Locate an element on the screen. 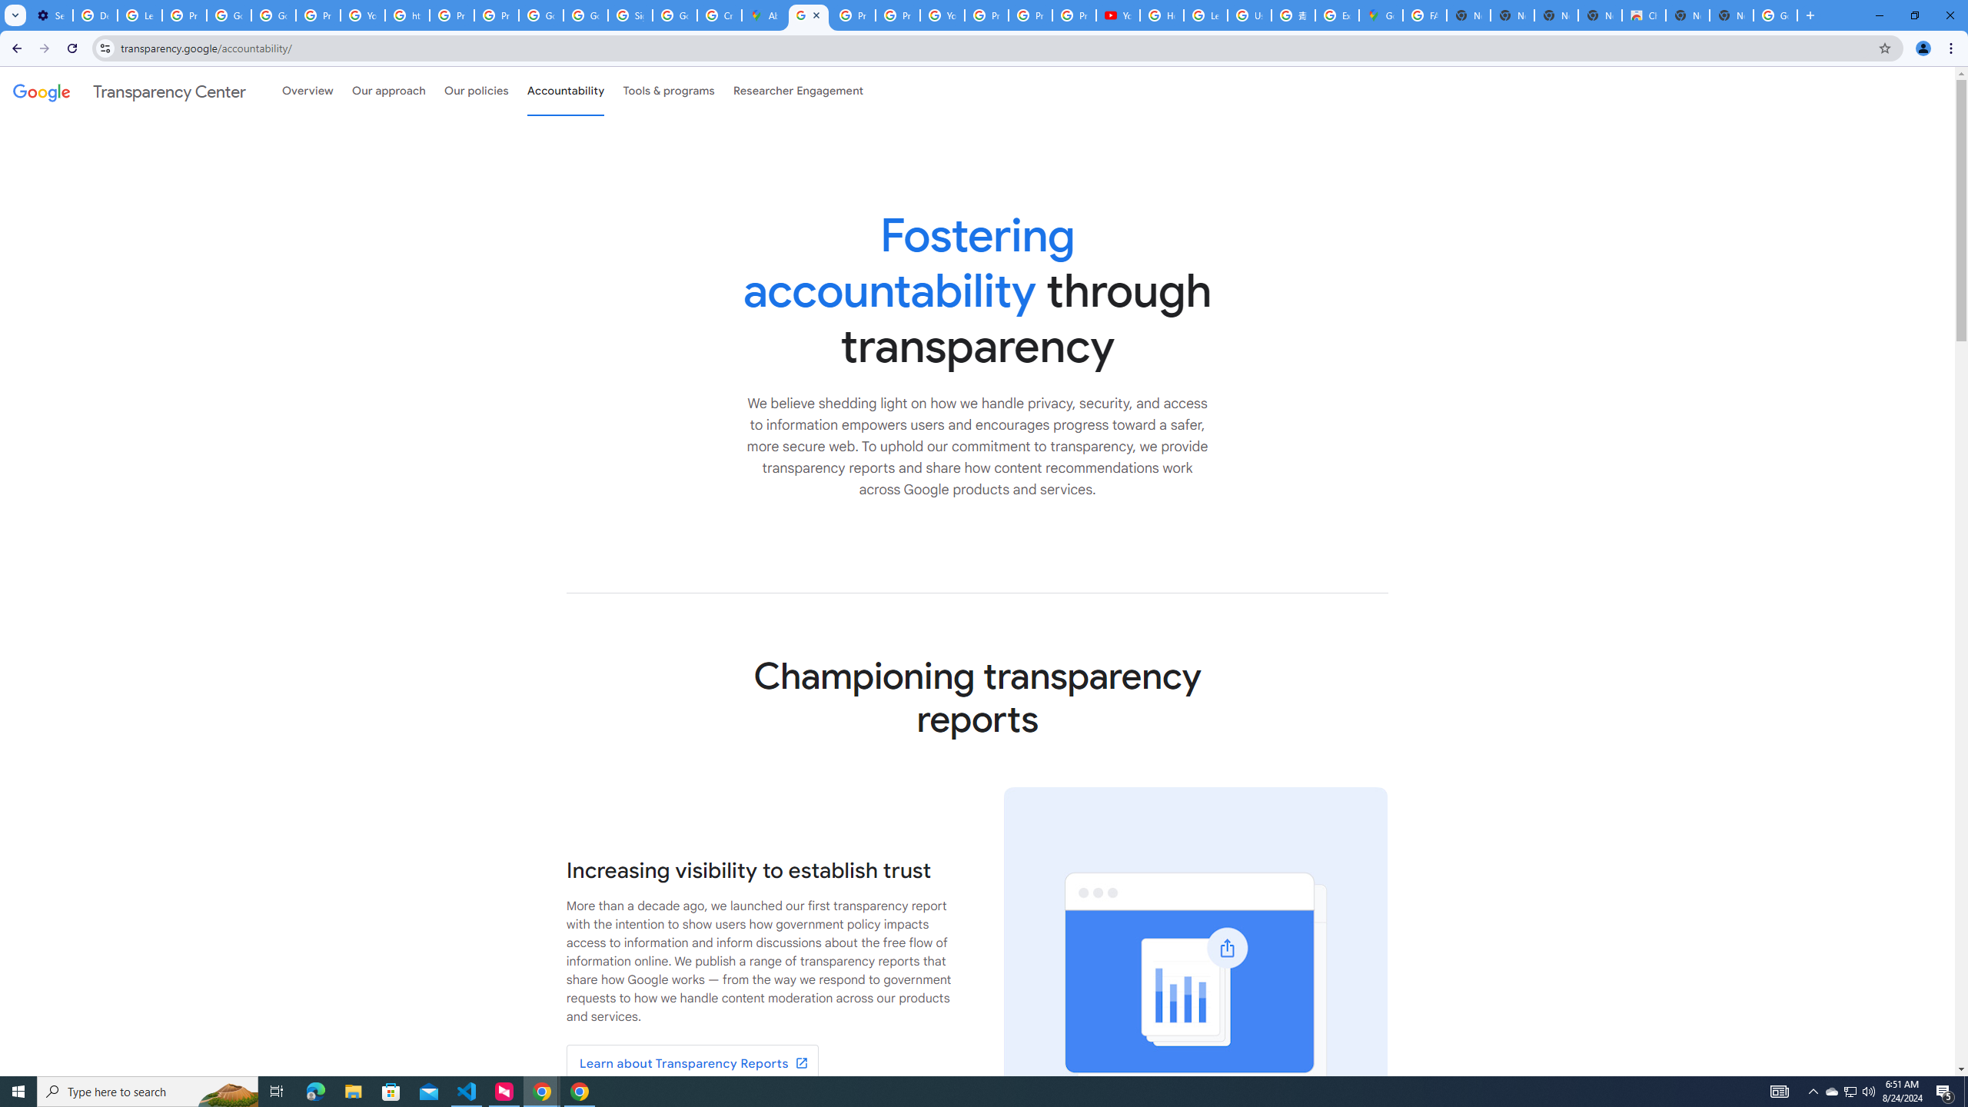 This screenshot has width=1968, height=1107. Google Images is located at coordinates (1776, 15).